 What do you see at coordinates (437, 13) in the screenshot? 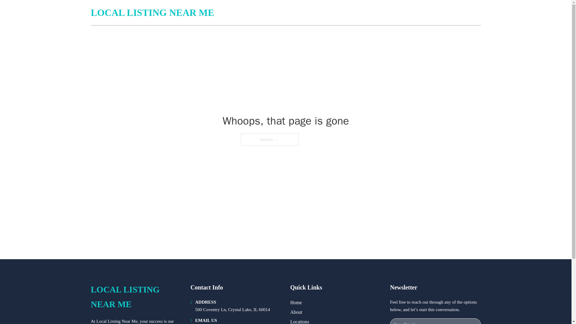
I see `LOCATIONS` at bounding box center [437, 13].